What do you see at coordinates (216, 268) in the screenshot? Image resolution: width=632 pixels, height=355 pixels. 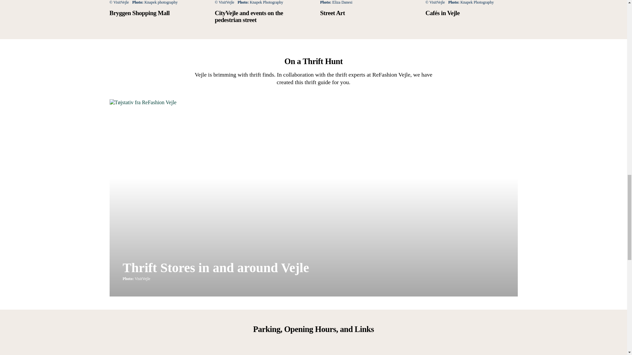 I see `Thrift Stores in and around Vejle` at bounding box center [216, 268].